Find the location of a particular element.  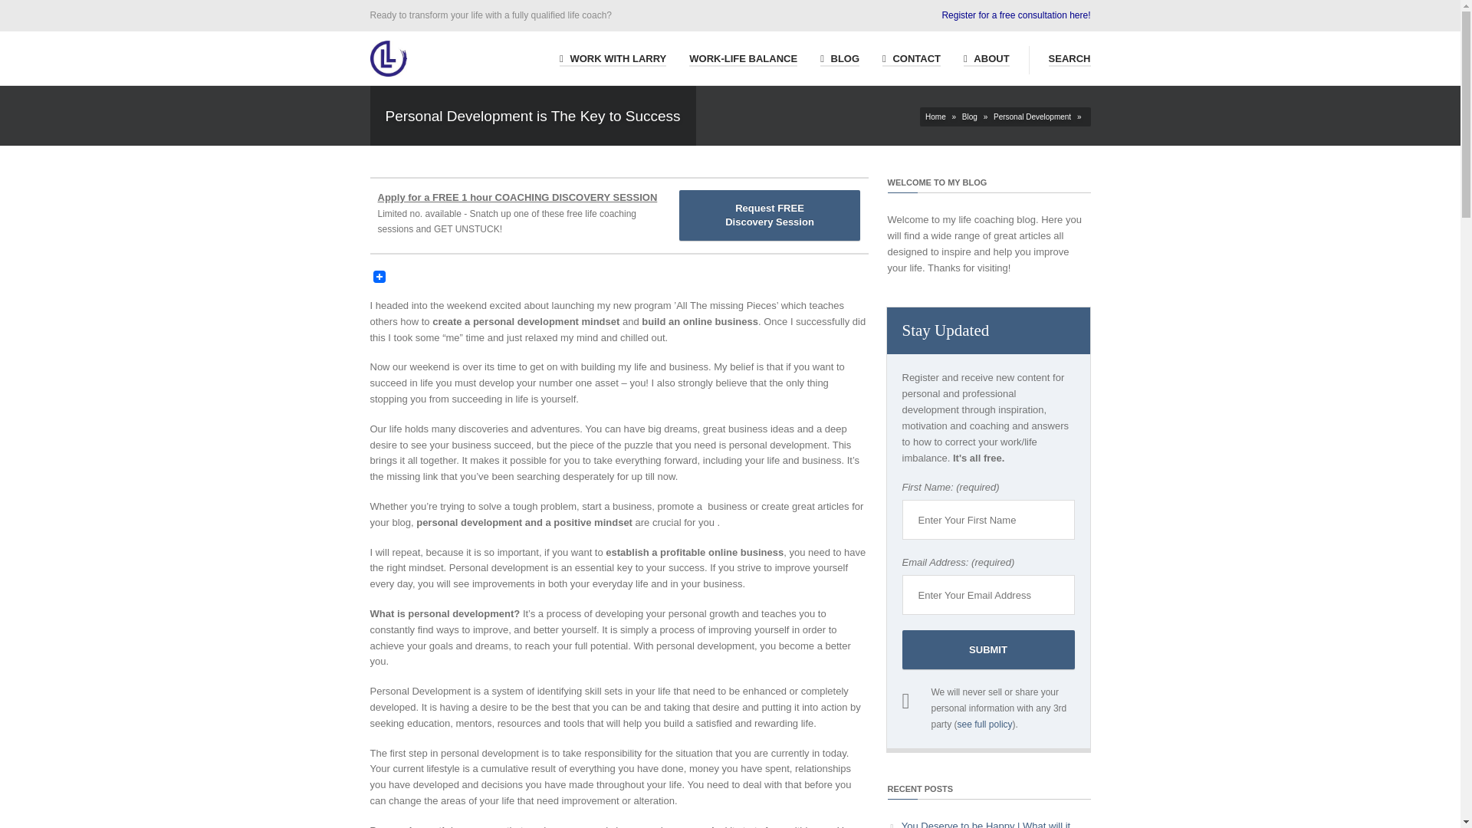

Register for a free consultation here! is located at coordinates (770, 215).